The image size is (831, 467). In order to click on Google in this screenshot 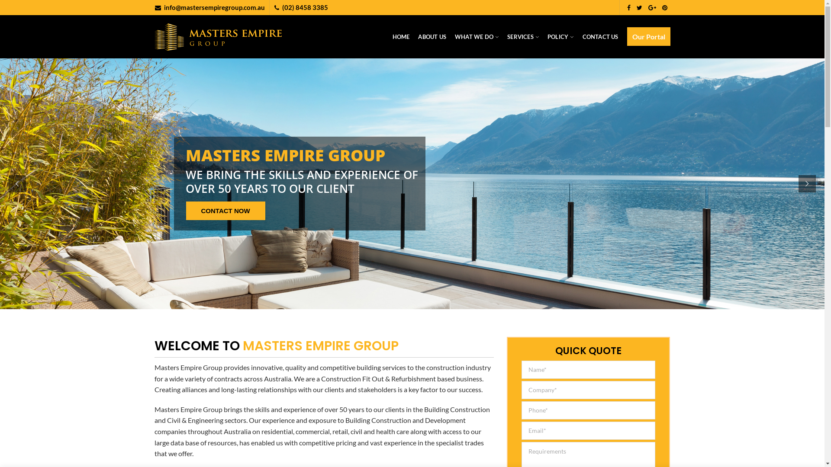, I will do `click(652, 7)`.